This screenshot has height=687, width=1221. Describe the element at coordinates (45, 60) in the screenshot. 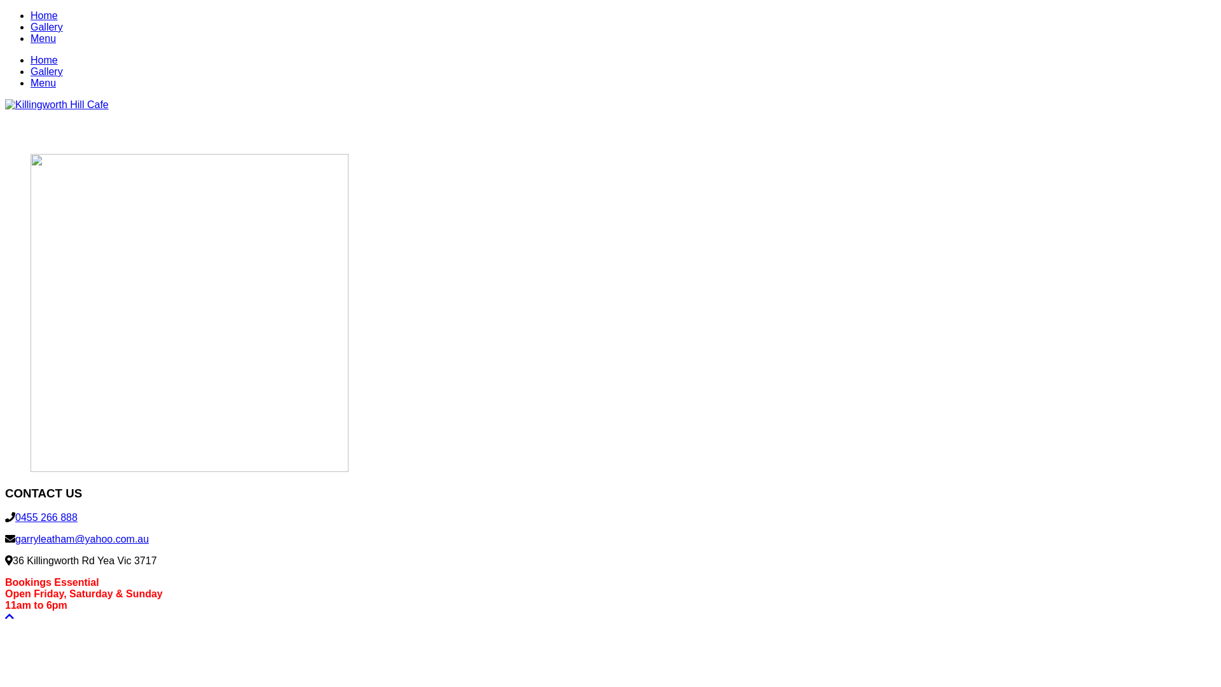

I see `Home` at that location.